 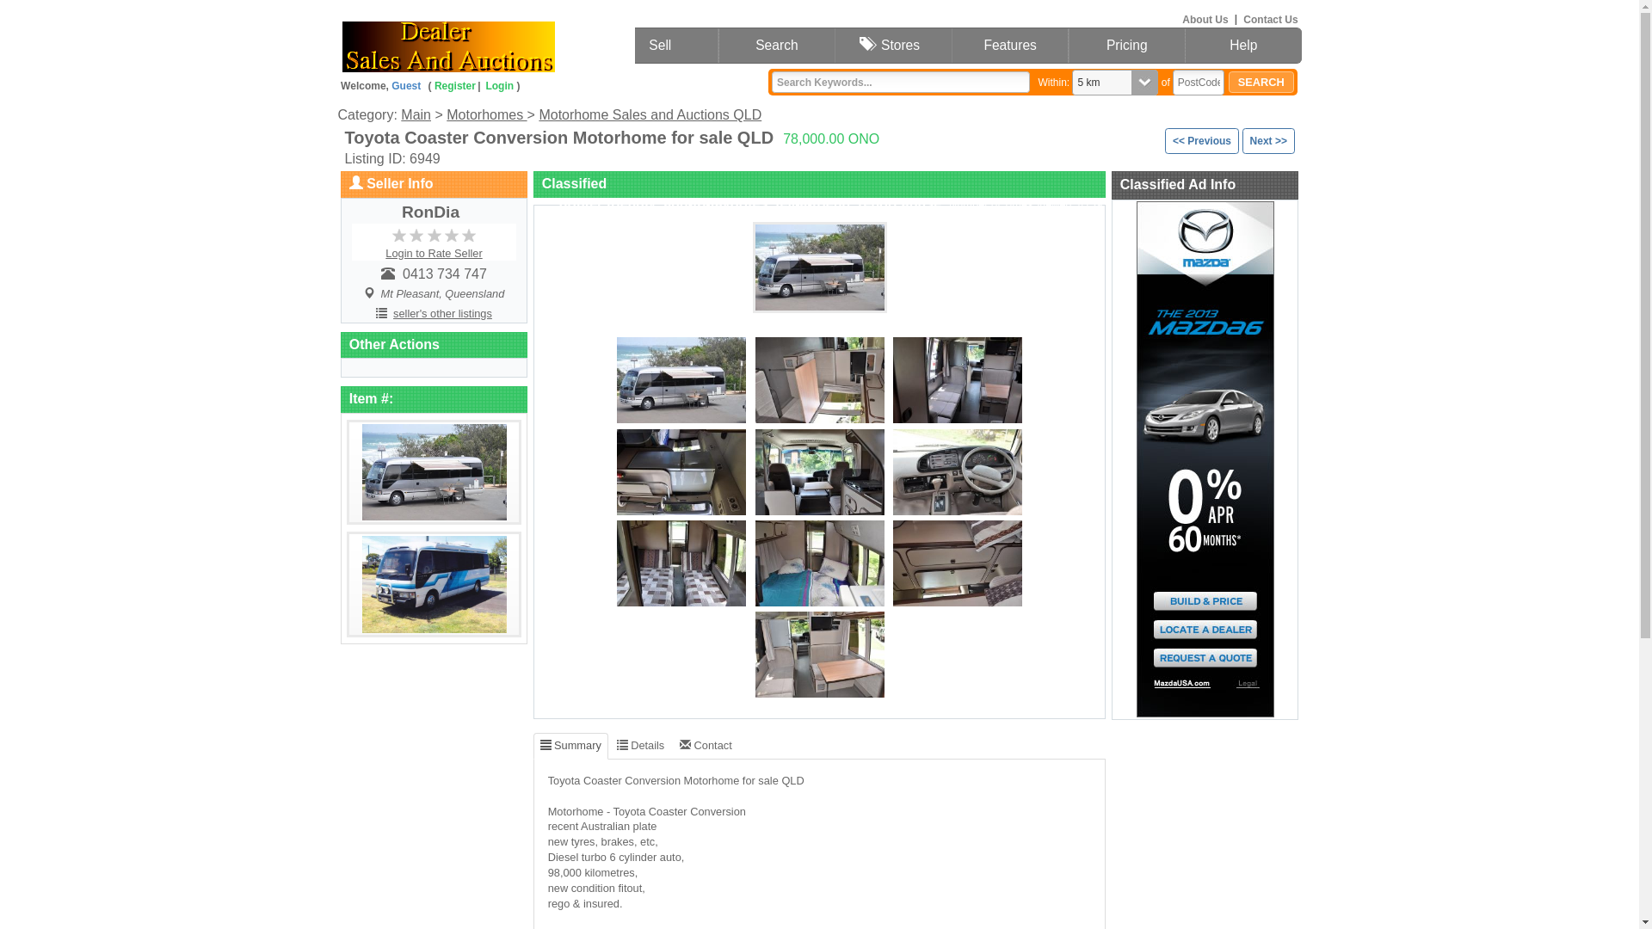 What do you see at coordinates (812, 203) in the screenshot?
I see `tell-a-friend` at bounding box center [812, 203].